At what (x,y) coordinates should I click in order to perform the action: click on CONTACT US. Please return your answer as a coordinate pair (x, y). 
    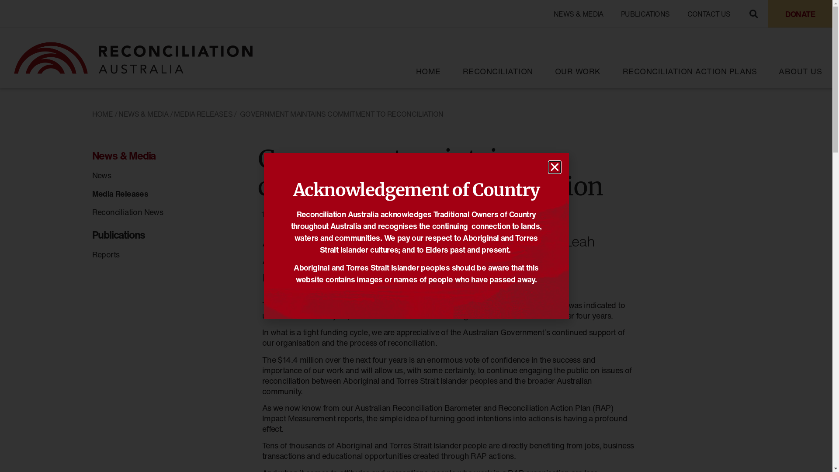
    Looking at the image, I should click on (709, 14).